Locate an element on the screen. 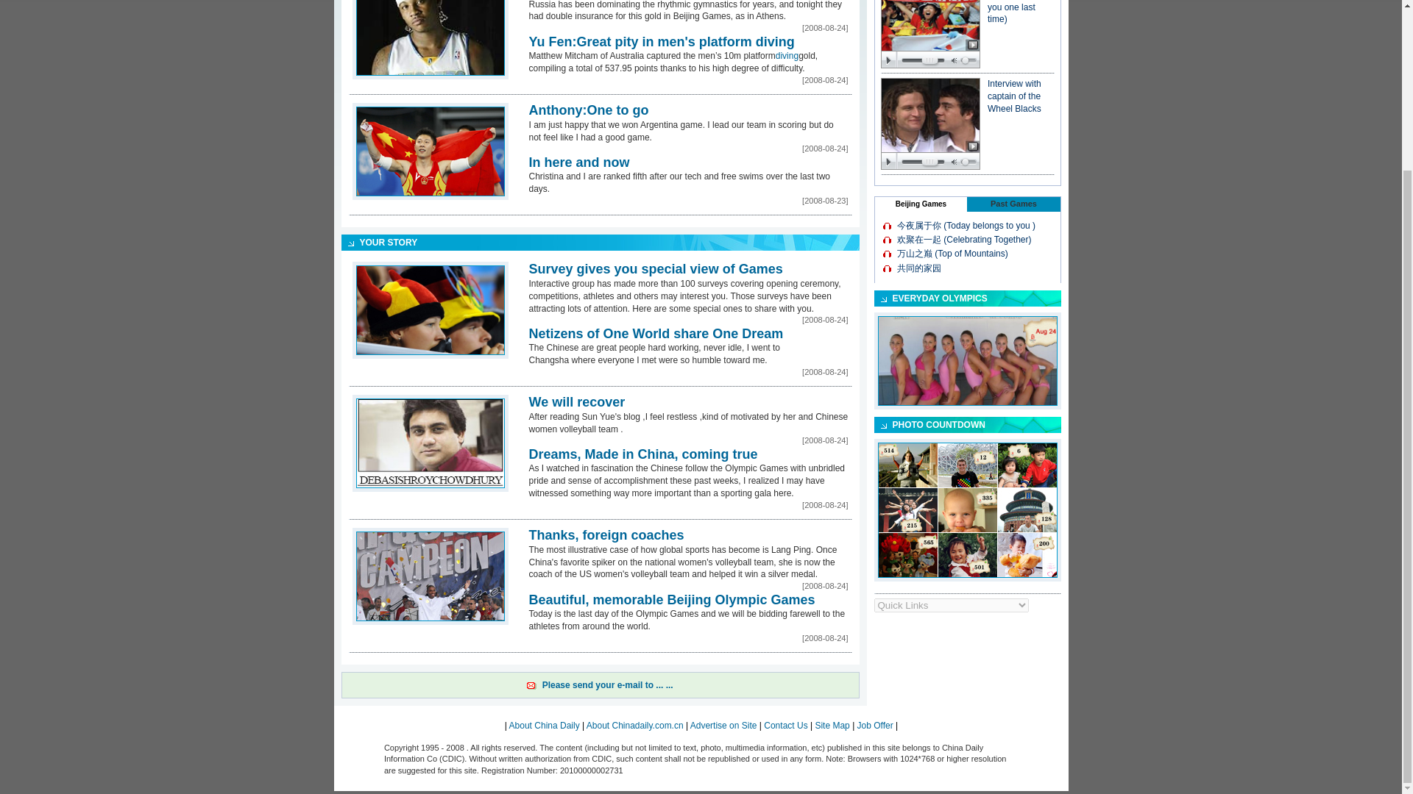  PHOTO COUNTDOWN is located at coordinates (938, 425).